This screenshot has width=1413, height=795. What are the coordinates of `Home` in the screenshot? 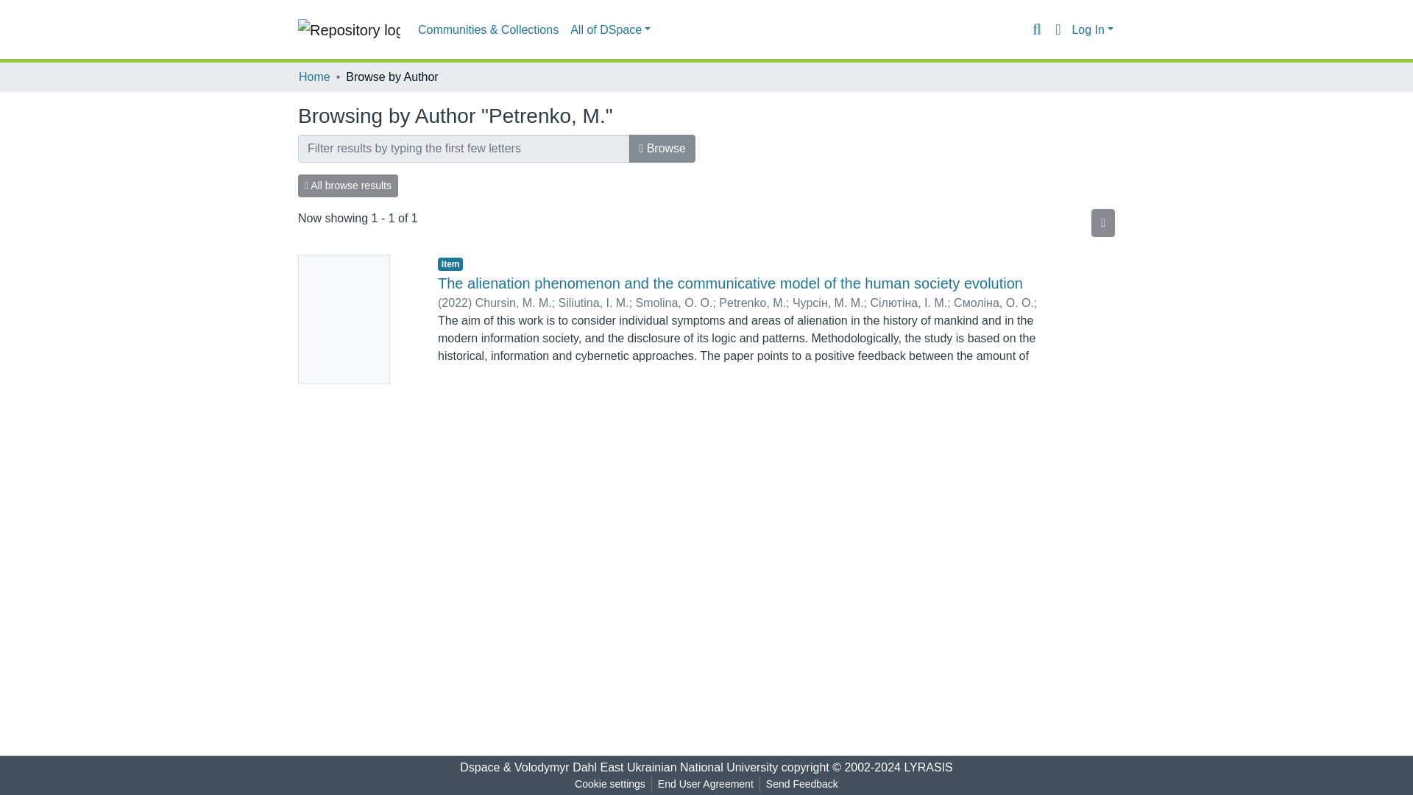 It's located at (314, 77).